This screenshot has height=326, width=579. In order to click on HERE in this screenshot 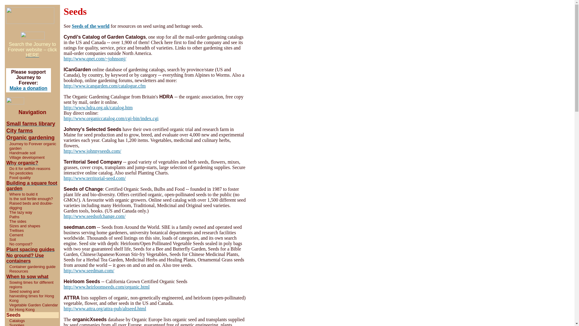, I will do `click(32, 58)`.